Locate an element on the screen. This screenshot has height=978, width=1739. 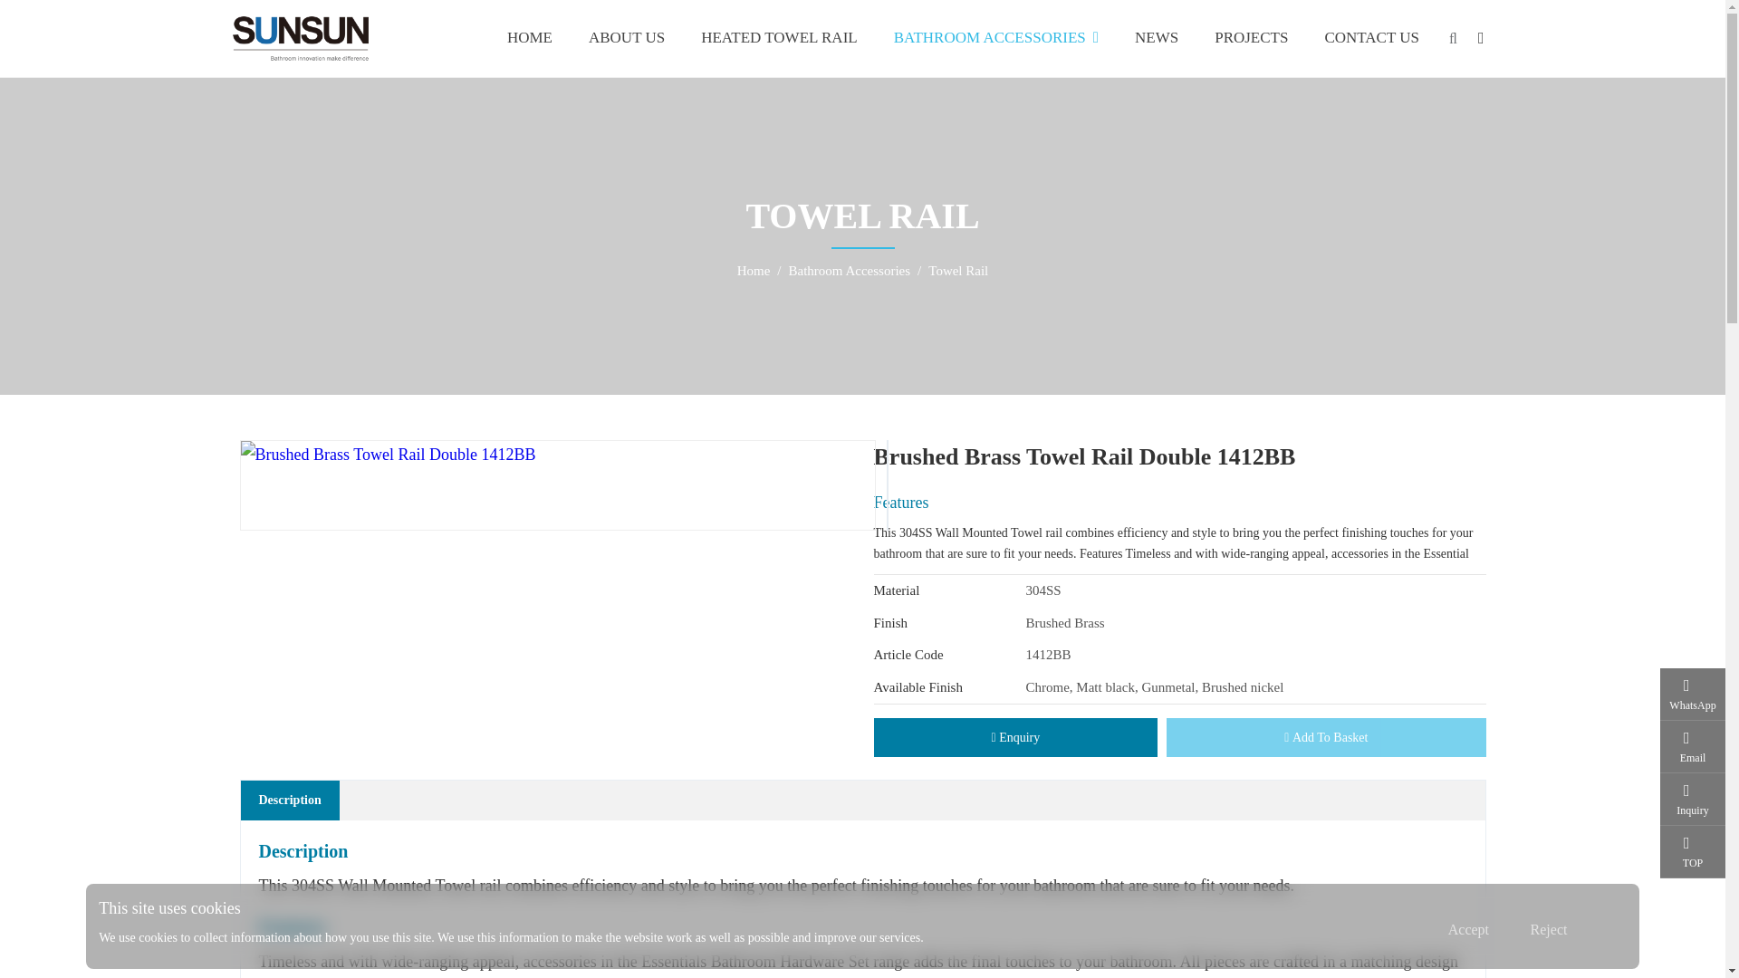
ABOUT US is located at coordinates (627, 38).